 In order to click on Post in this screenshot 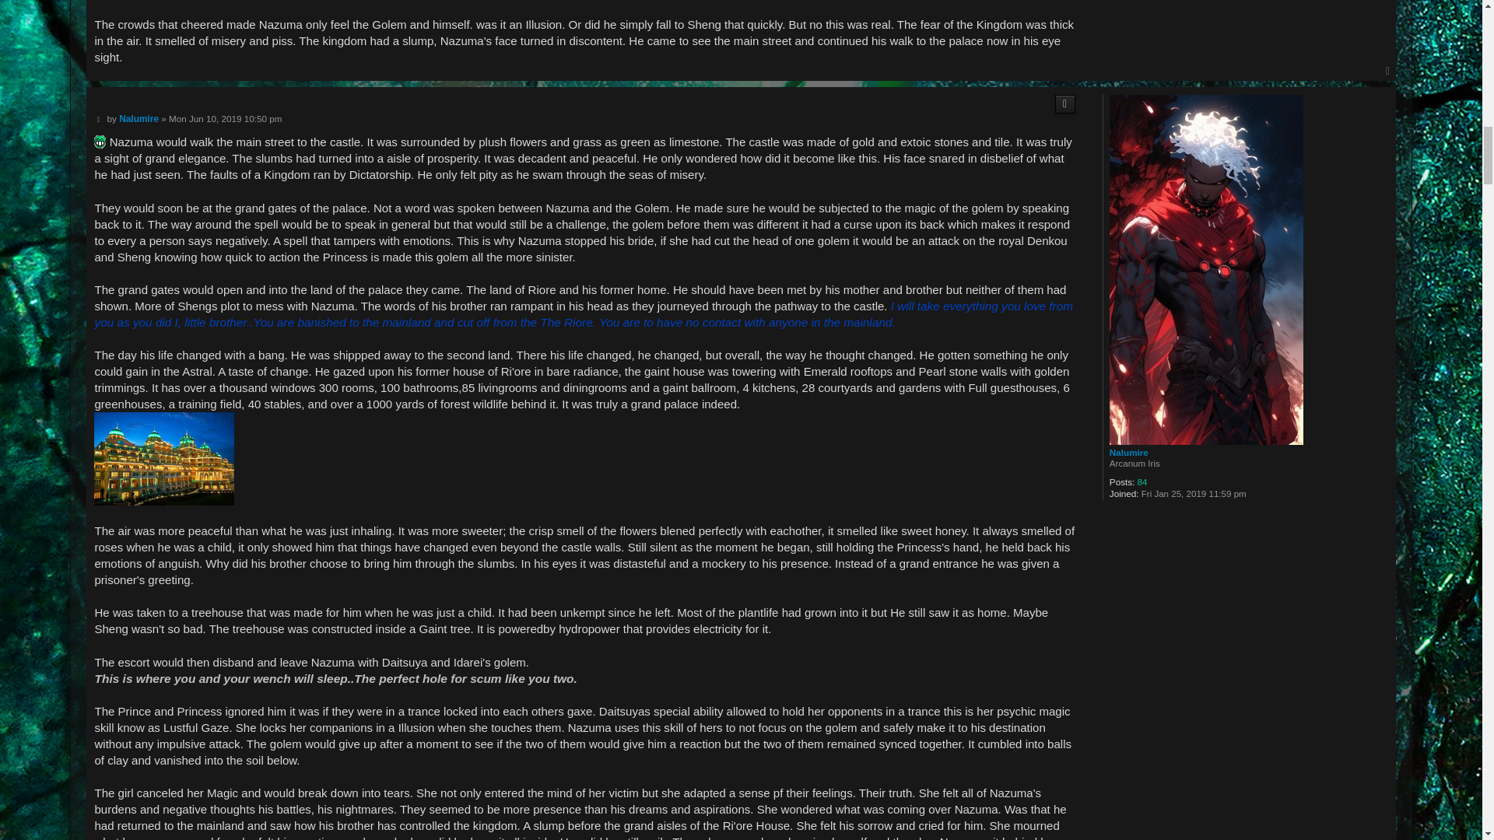, I will do `click(99, 118)`.